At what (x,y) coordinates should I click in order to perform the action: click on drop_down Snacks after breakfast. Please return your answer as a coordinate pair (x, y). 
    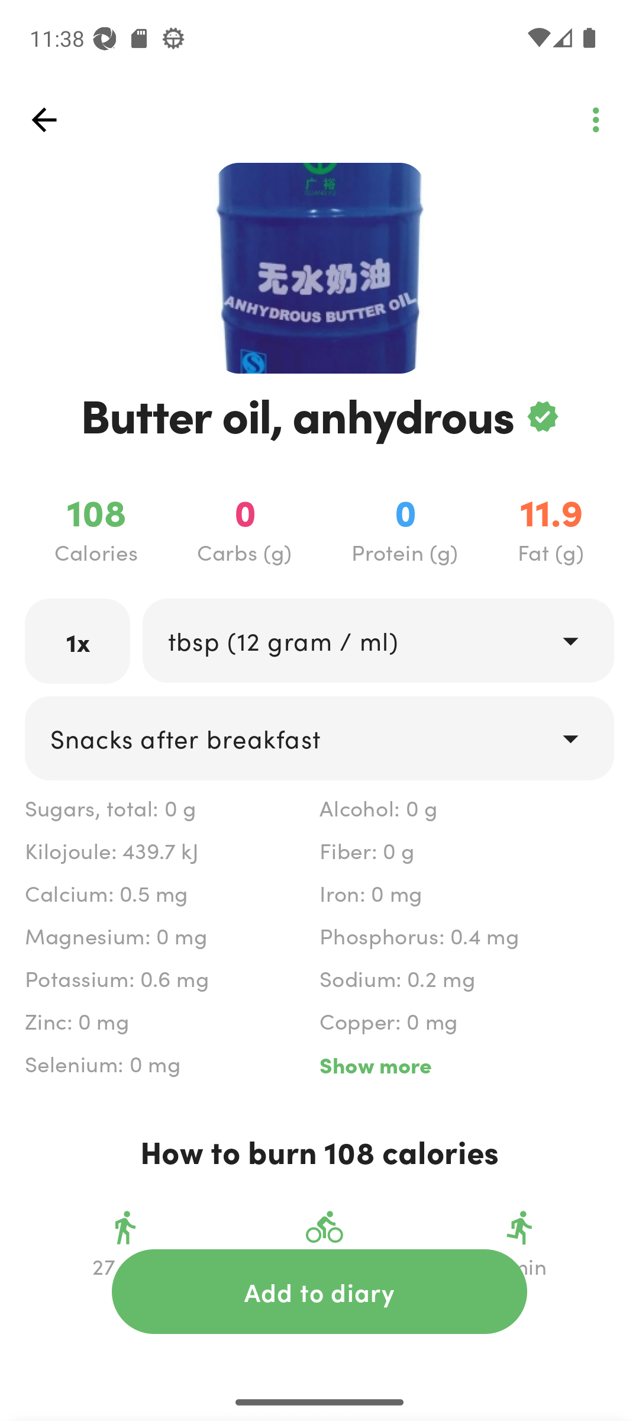
    Looking at the image, I should click on (319, 738).